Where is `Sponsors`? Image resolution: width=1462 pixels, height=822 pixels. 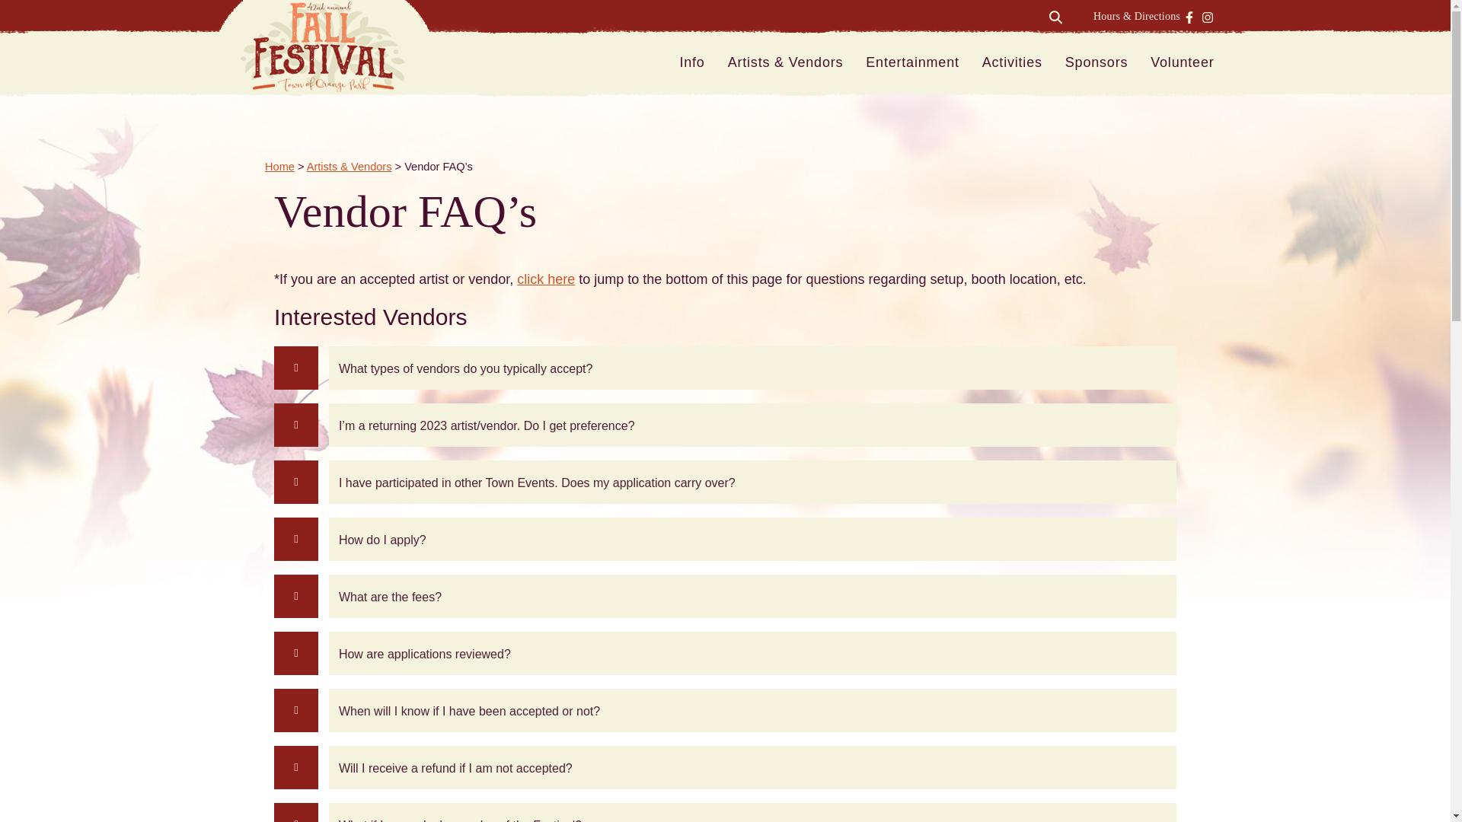 Sponsors is located at coordinates (1096, 62).